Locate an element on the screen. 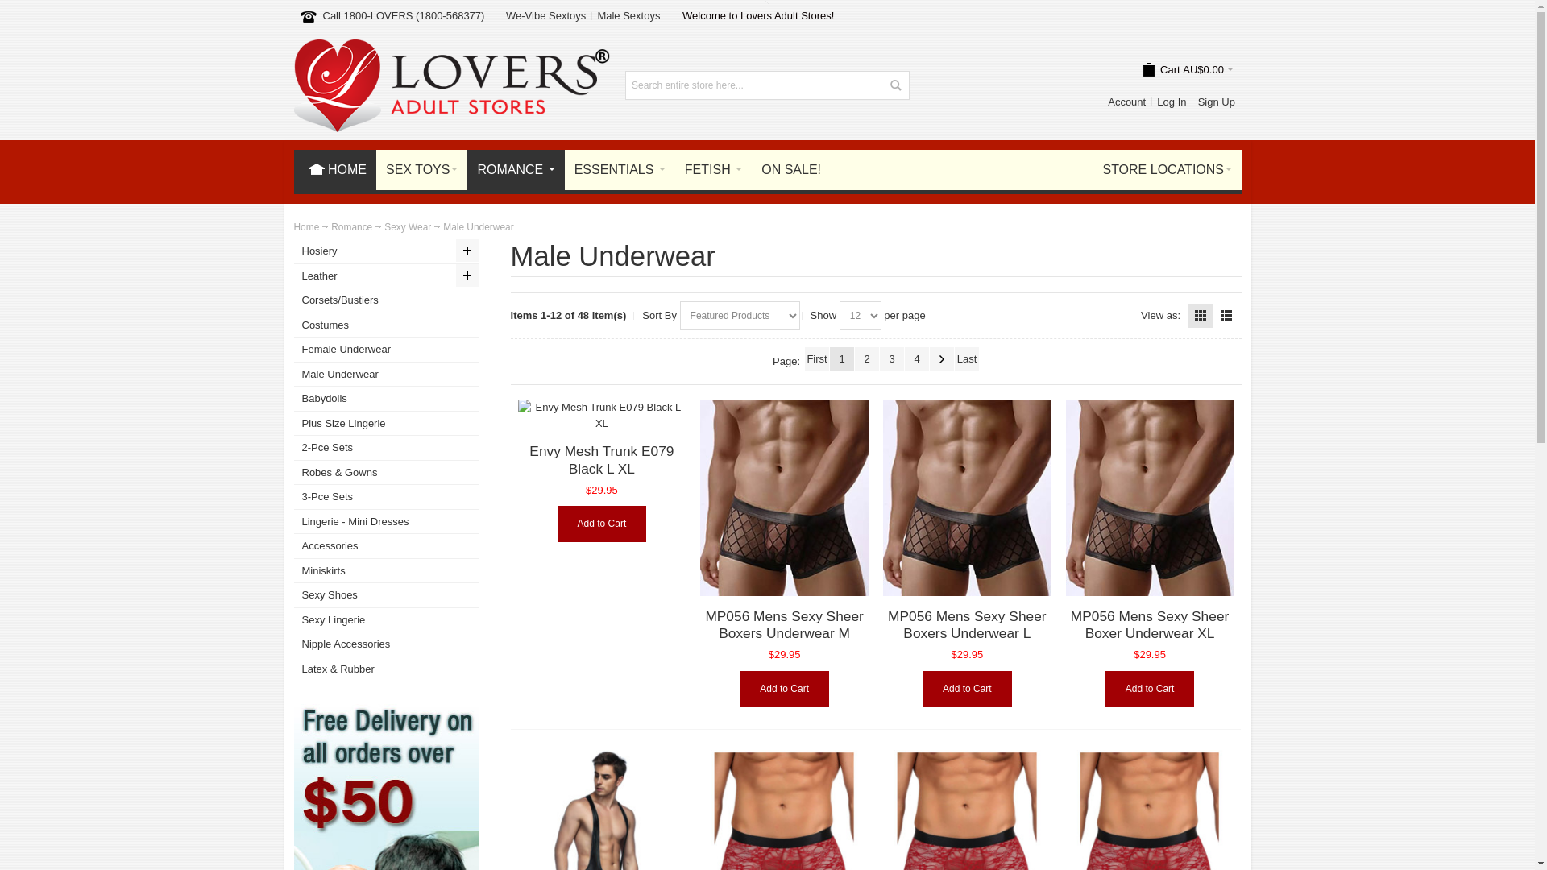 Image resolution: width=1547 pixels, height=870 pixels. Sexy Wear is located at coordinates (408, 228).